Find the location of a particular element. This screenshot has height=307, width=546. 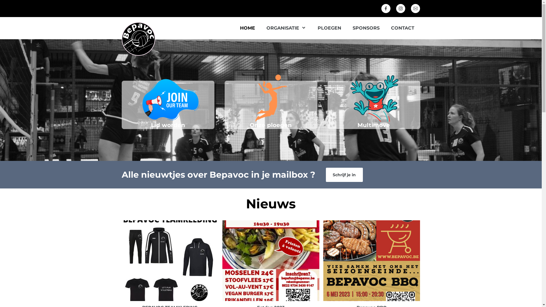

Eetdag 2023 is located at coordinates (271, 261).